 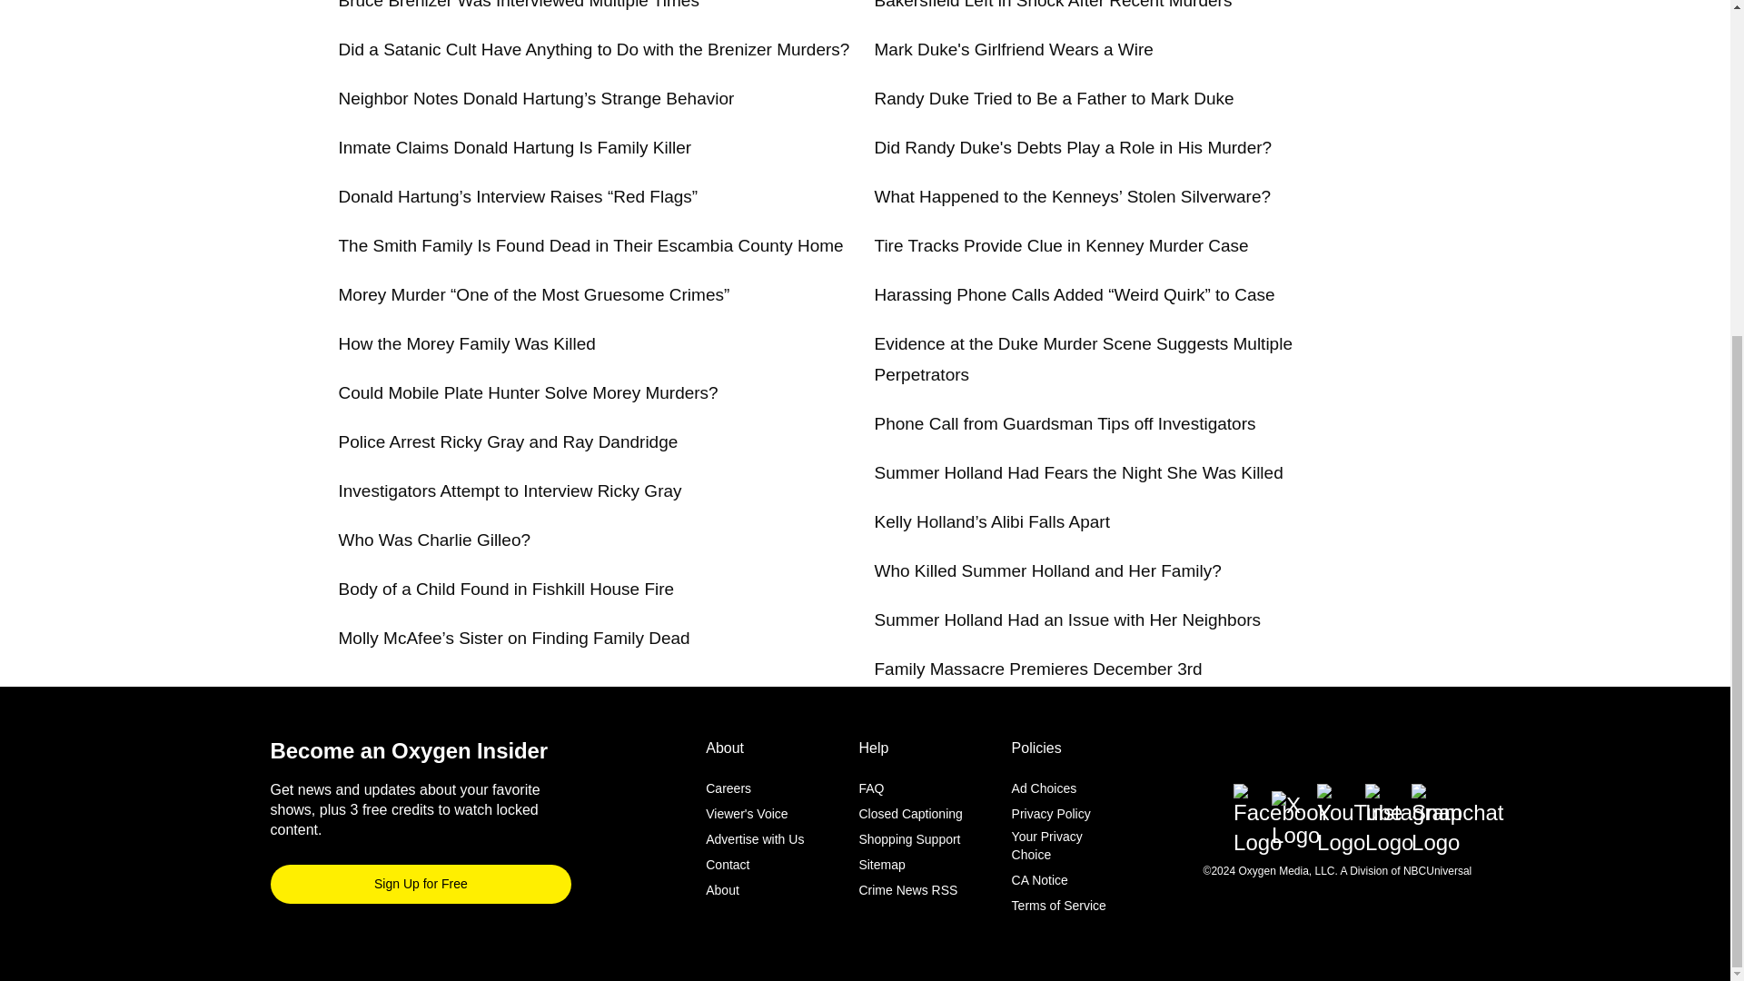 What do you see at coordinates (518, 5) in the screenshot?
I see `Bruce Brenizer Was Interviewed Multiple Times` at bounding box center [518, 5].